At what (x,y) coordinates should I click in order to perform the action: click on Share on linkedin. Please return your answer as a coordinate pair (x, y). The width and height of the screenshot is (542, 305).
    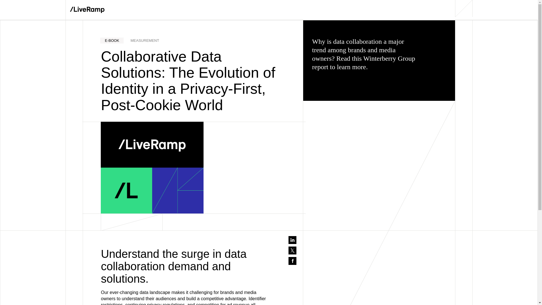
    Looking at the image, I should click on (292, 240).